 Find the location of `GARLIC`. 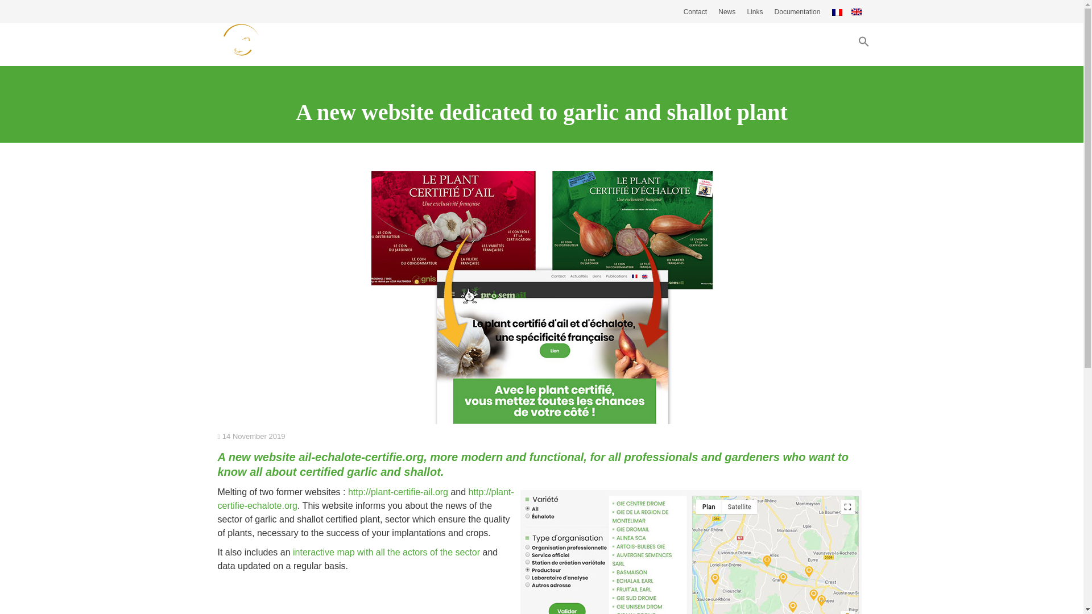

GARLIC is located at coordinates (489, 44).